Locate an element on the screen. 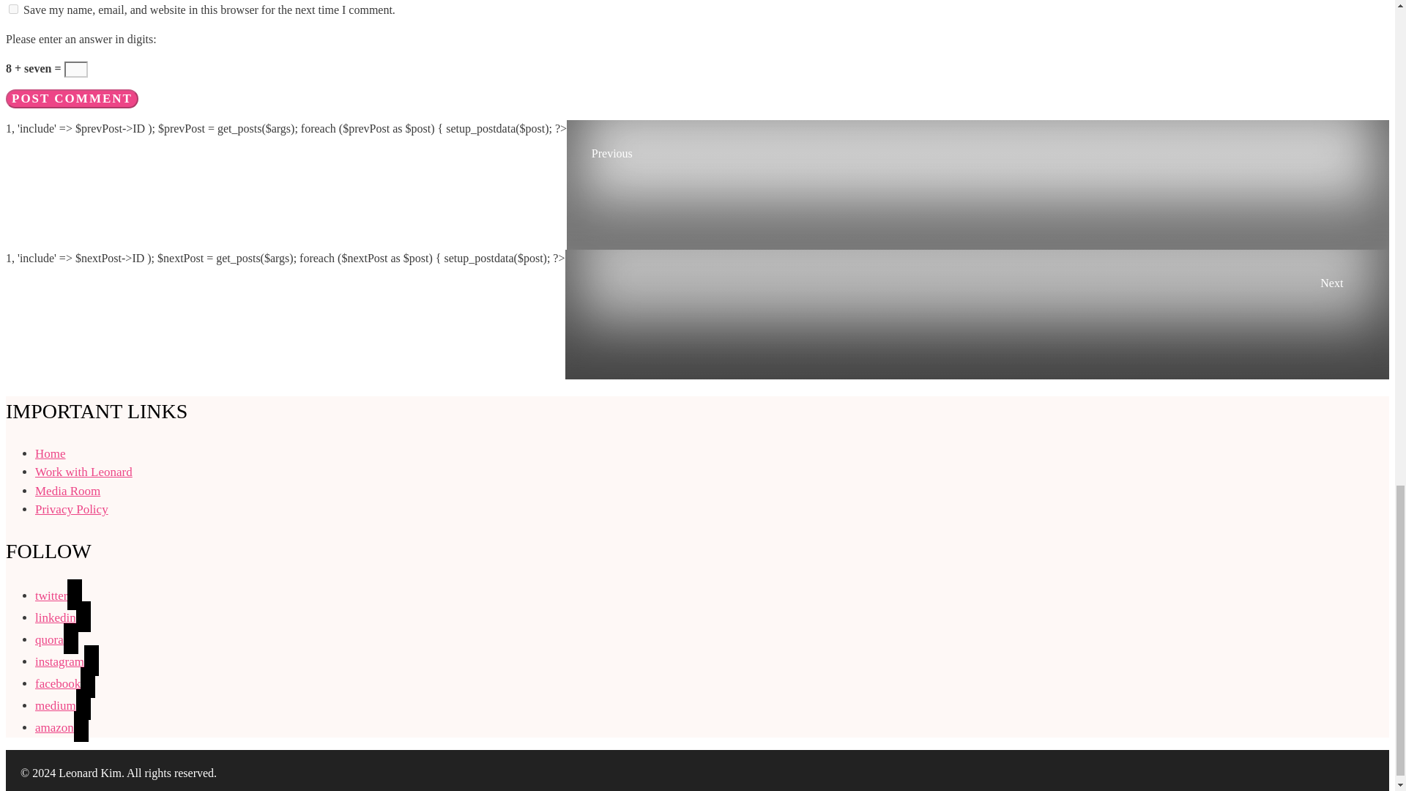 This screenshot has height=791, width=1406. Instagram is located at coordinates (67, 661).